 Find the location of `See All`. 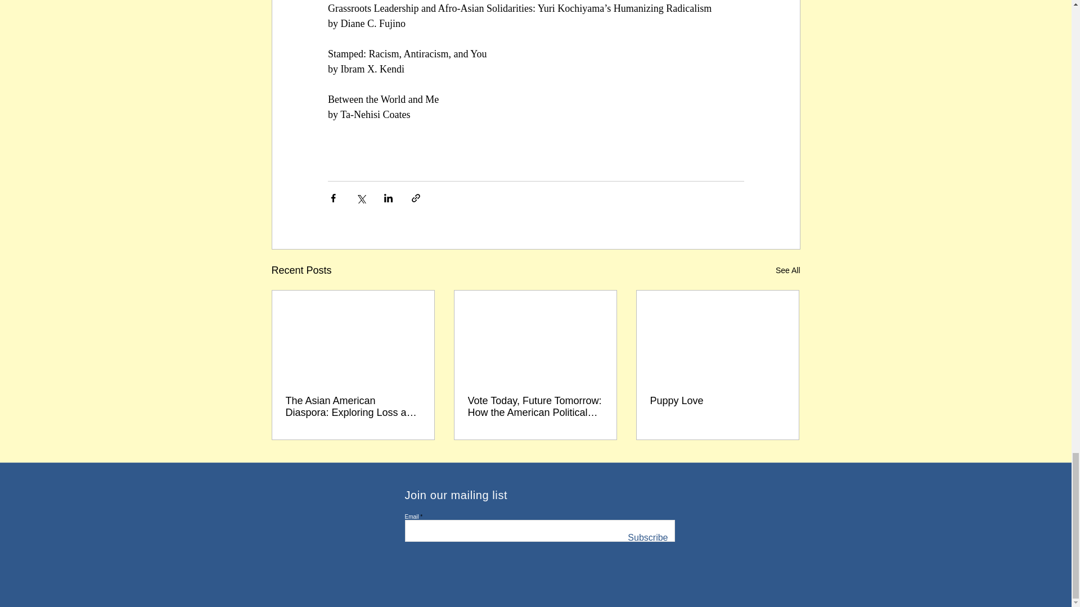

See All is located at coordinates (787, 270).